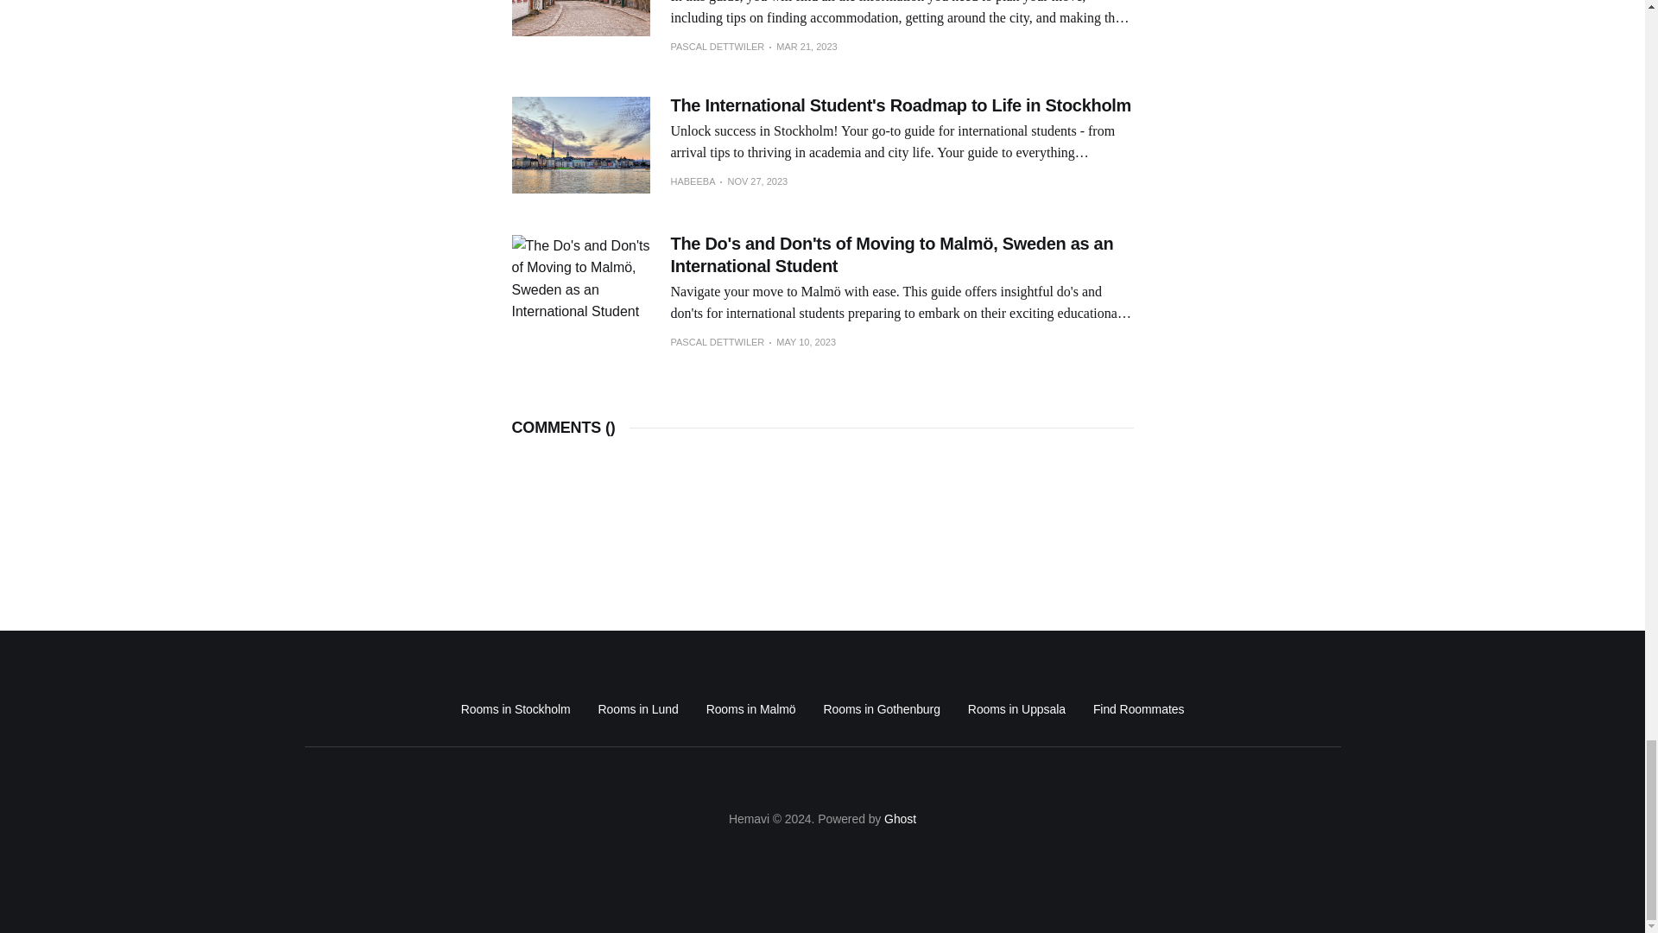  What do you see at coordinates (515, 708) in the screenshot?
I see `Rooms in Stockholm` at bounding box center [515, 708].